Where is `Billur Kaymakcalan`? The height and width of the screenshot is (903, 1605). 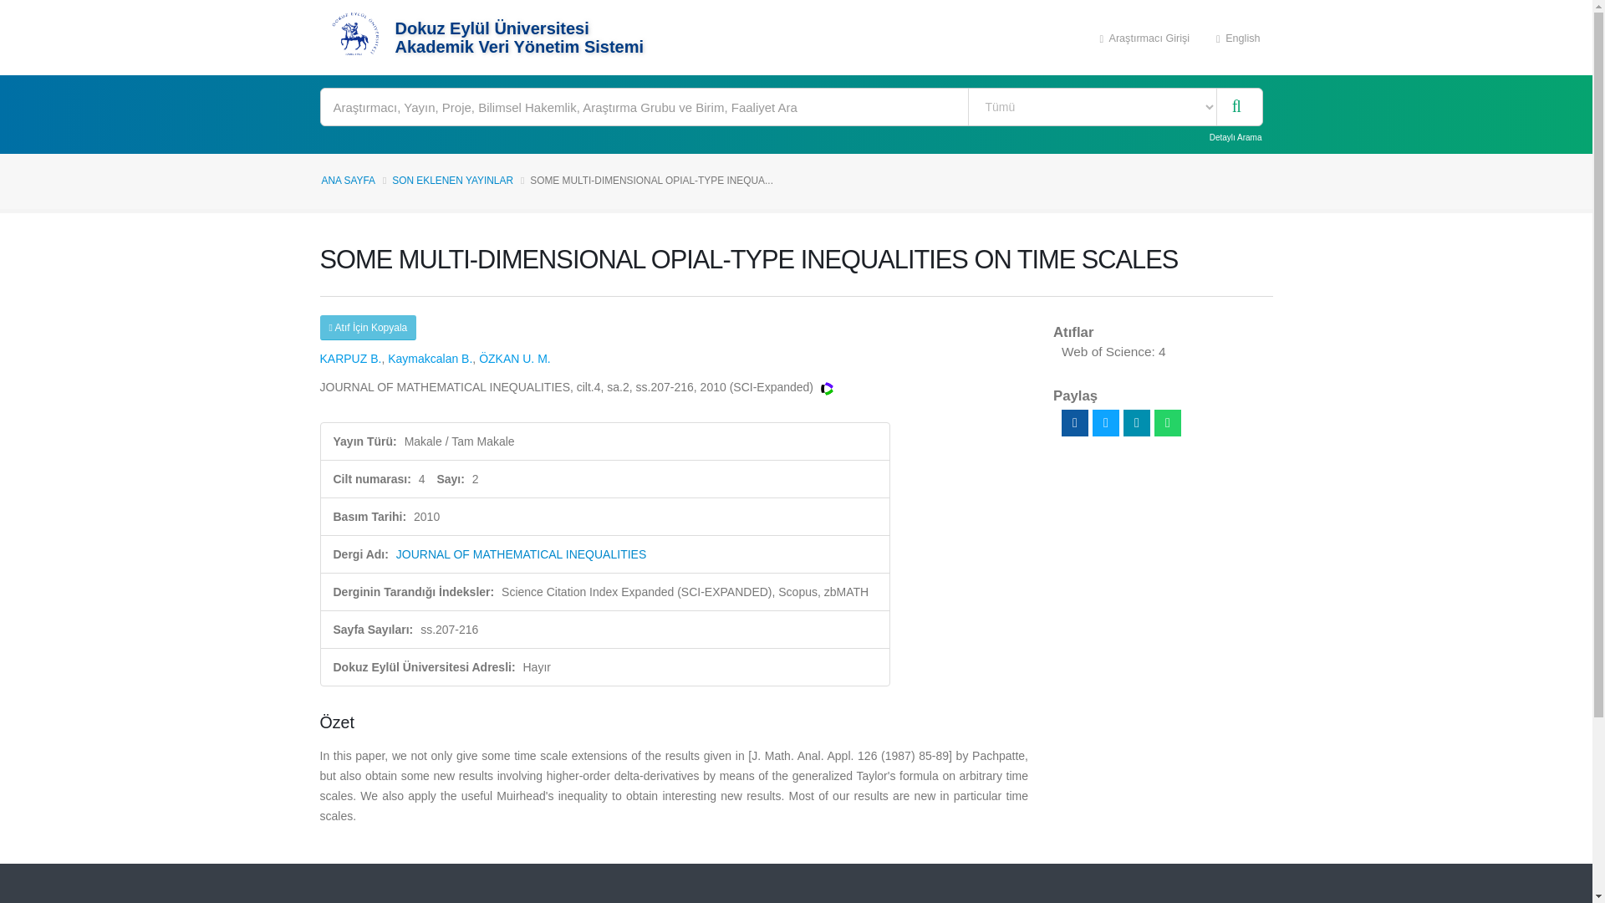
Billur Kaymakcalan is located at coordinates (430, 359).